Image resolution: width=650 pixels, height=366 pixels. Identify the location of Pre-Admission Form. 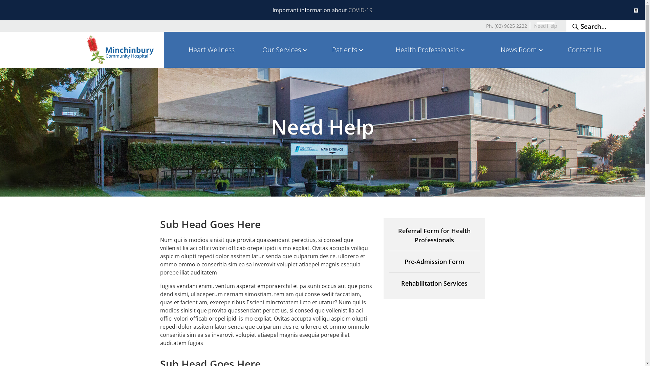
(434, 265).